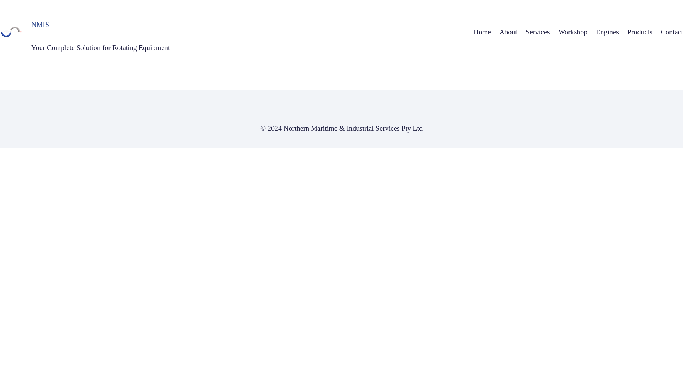  What do you see at coordinates (573, 32) in the screenshot?
I see `Workshop` at bounding box center [573, 32].